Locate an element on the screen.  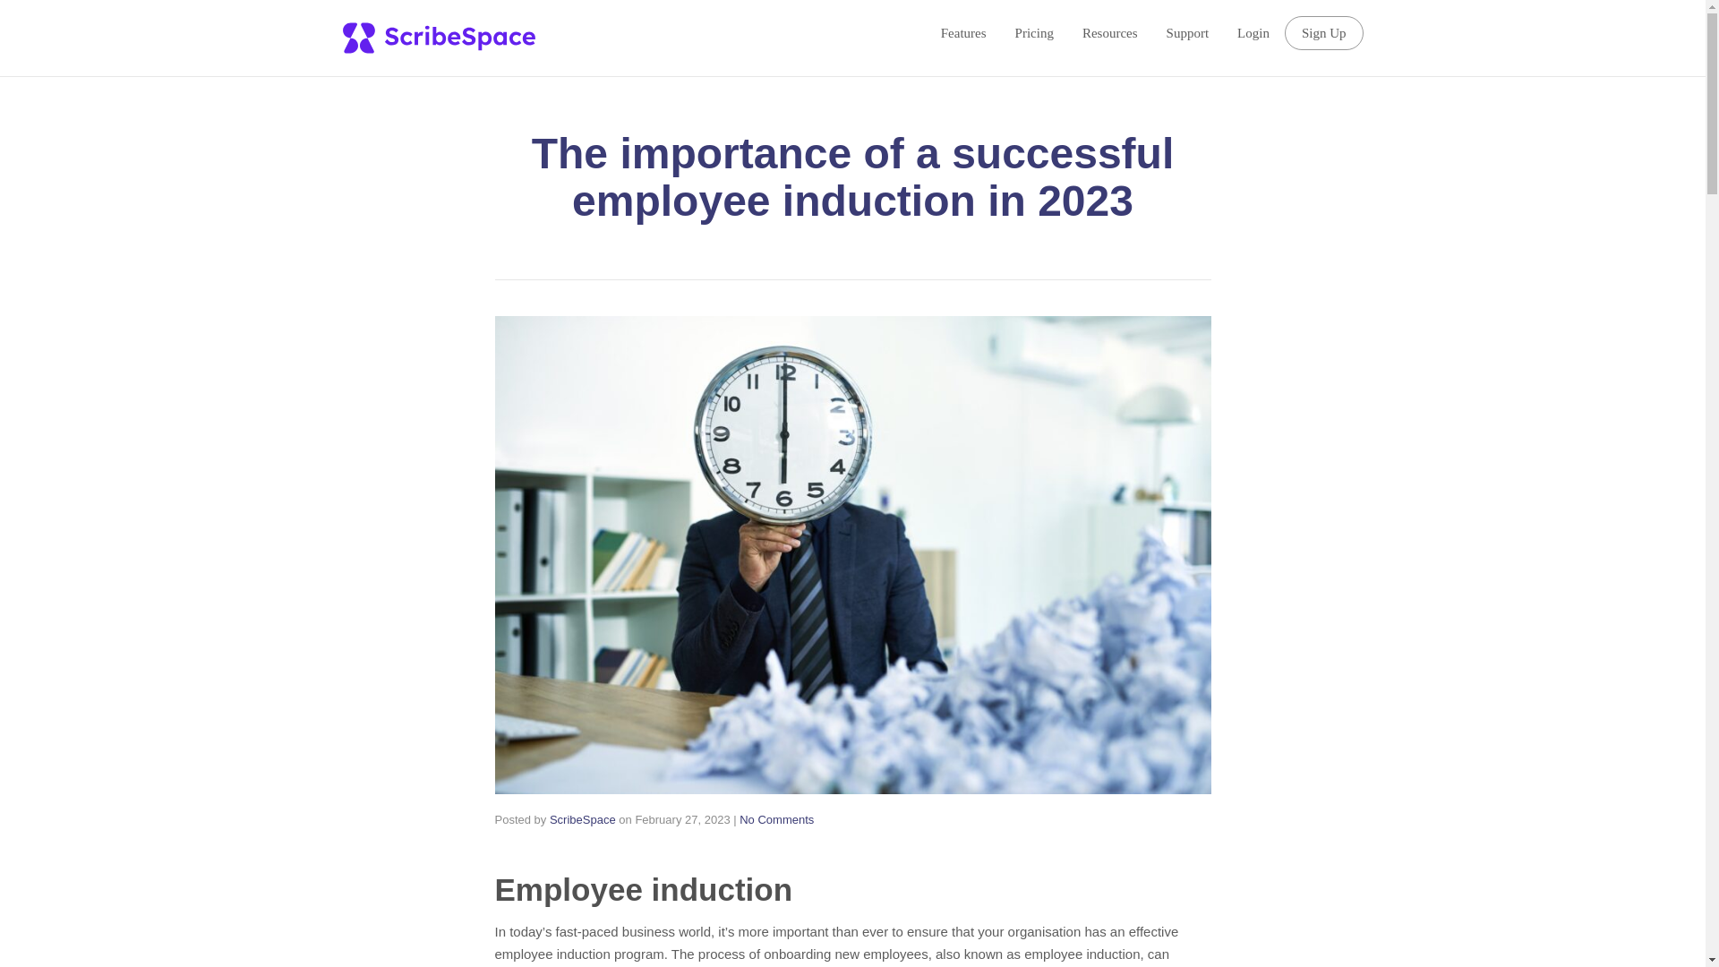
ScribeSpace is located at coordinates (582, 820).